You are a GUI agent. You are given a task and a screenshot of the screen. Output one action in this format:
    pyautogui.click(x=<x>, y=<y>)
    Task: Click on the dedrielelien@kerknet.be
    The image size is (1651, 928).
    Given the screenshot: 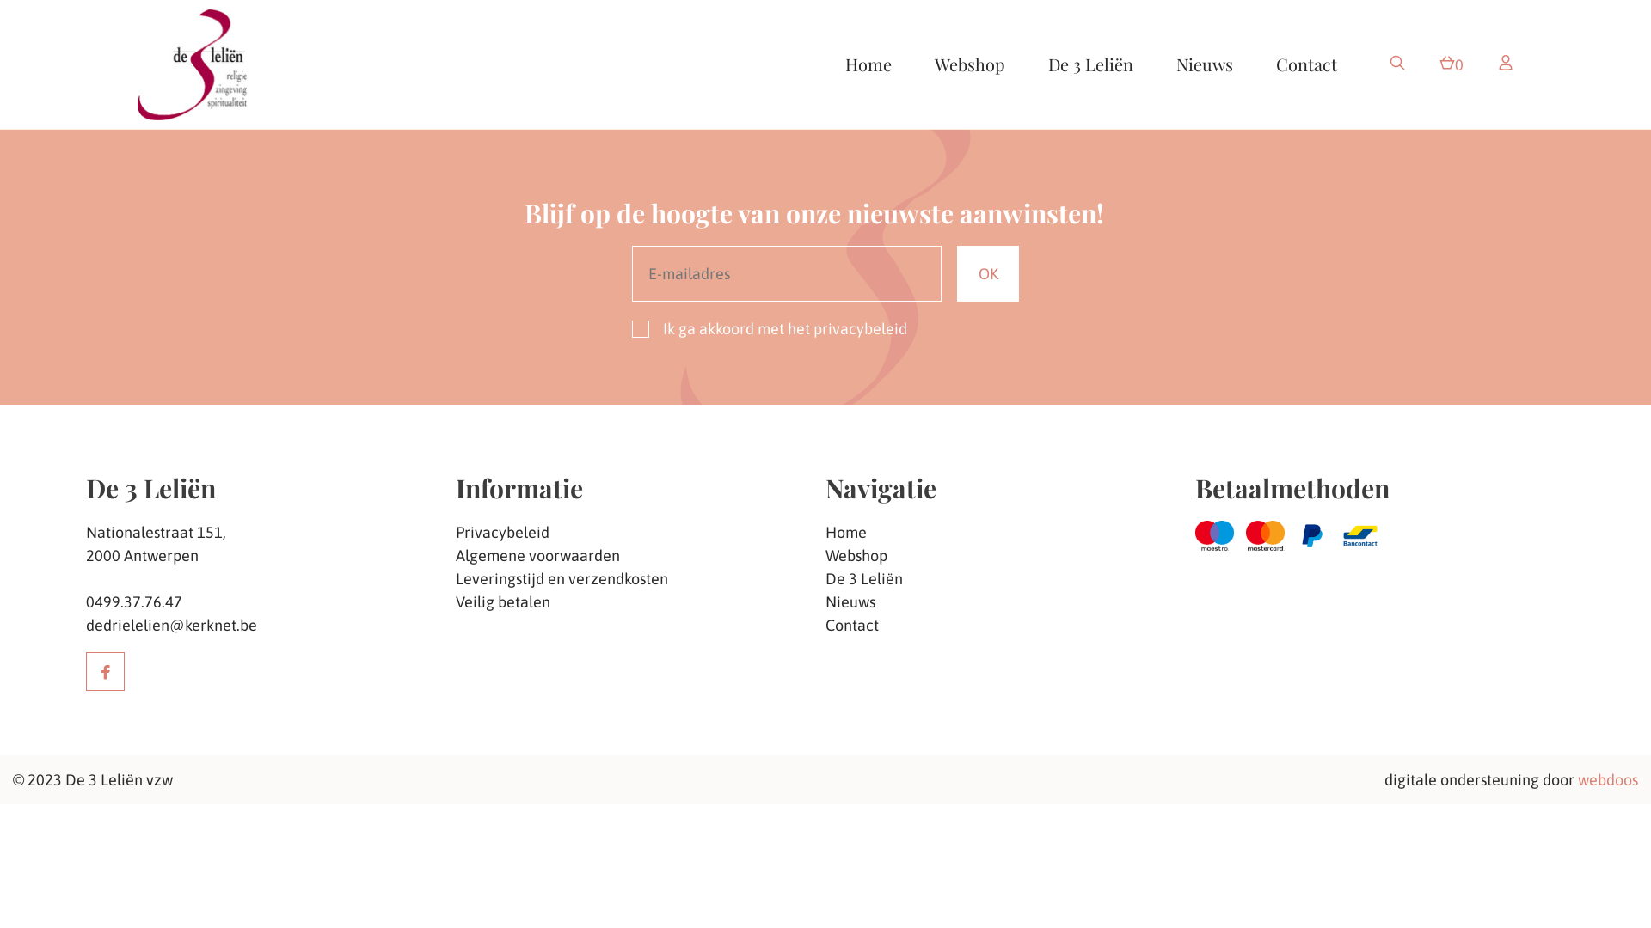 What is the action you would take?
    pyautogui.click(x=172, y=626)
    